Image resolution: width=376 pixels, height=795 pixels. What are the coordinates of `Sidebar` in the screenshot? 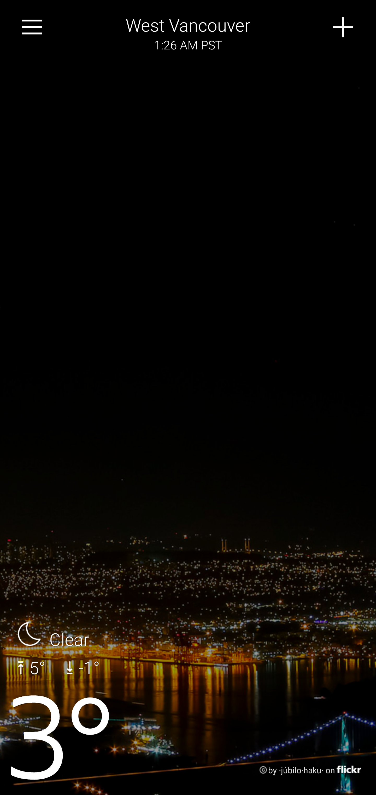 It's located at (32, 27).